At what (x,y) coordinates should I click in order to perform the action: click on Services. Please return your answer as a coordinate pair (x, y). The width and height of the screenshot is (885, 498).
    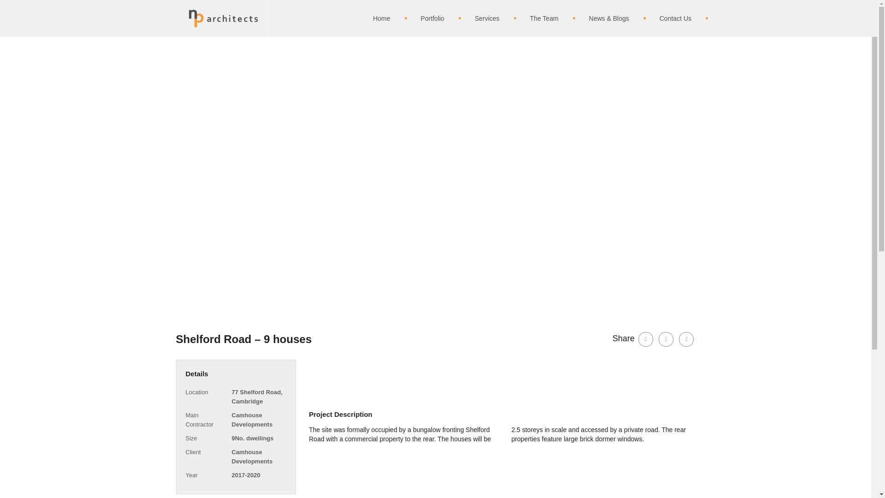
    Looking at the image, I should click on (479, 18).